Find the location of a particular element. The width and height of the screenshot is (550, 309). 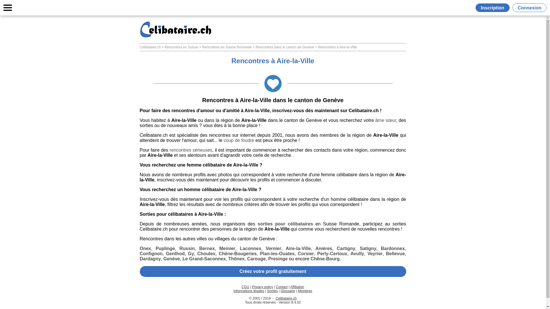

Bellevue is located at coordinates (395, 253).